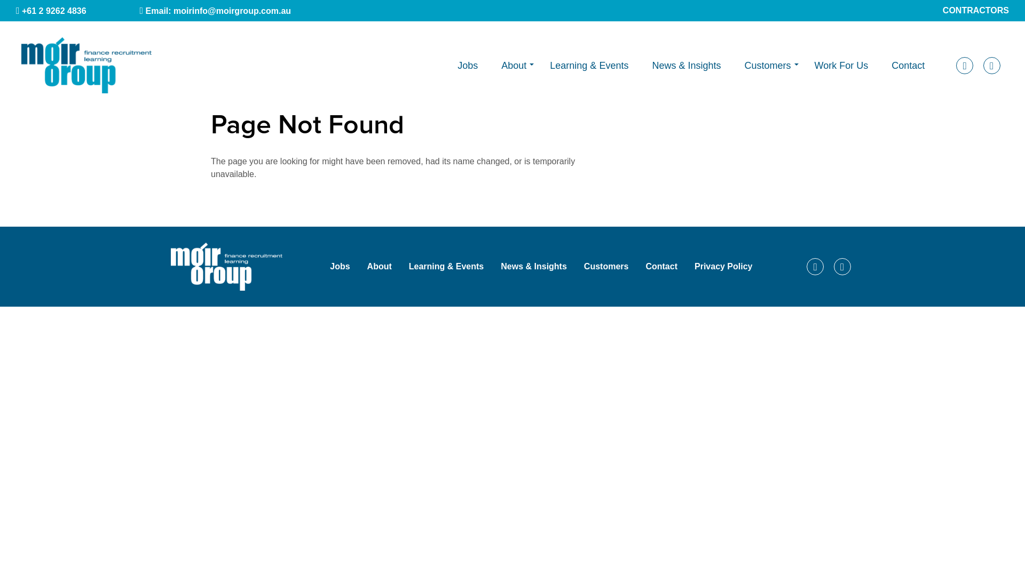 The image size is (1025, 576). I want to click on Jobs, so click(340, 267).